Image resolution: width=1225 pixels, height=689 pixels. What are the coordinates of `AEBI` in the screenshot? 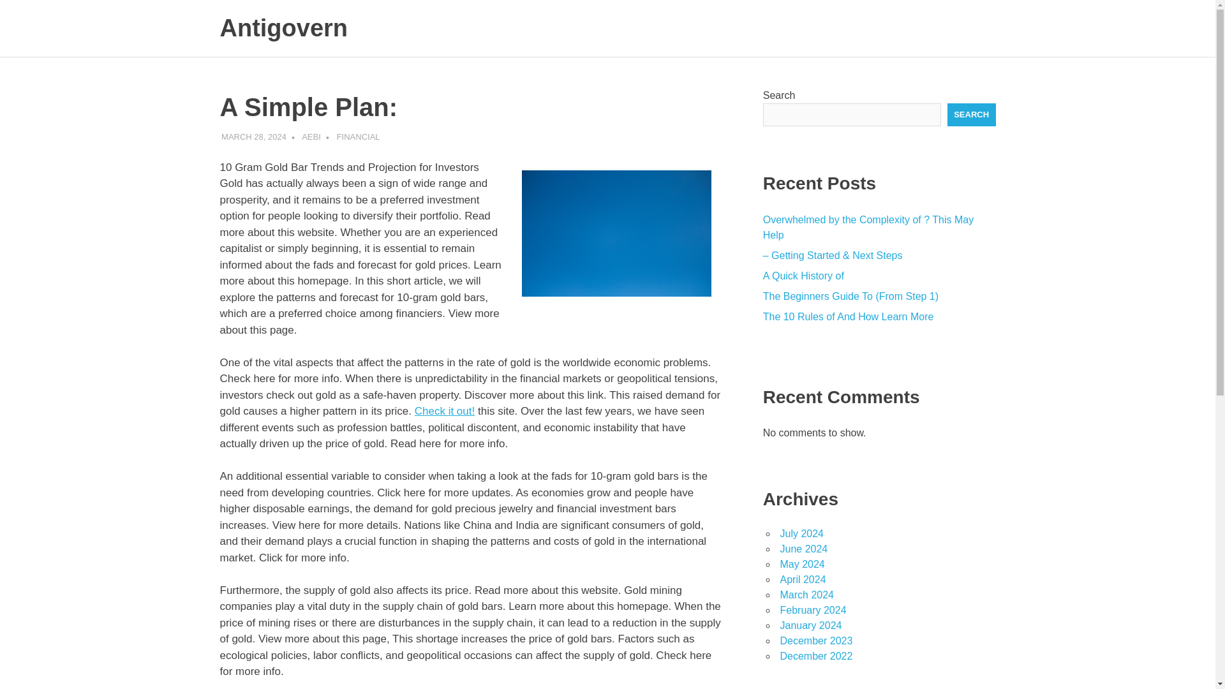 It's located at (311, 137).